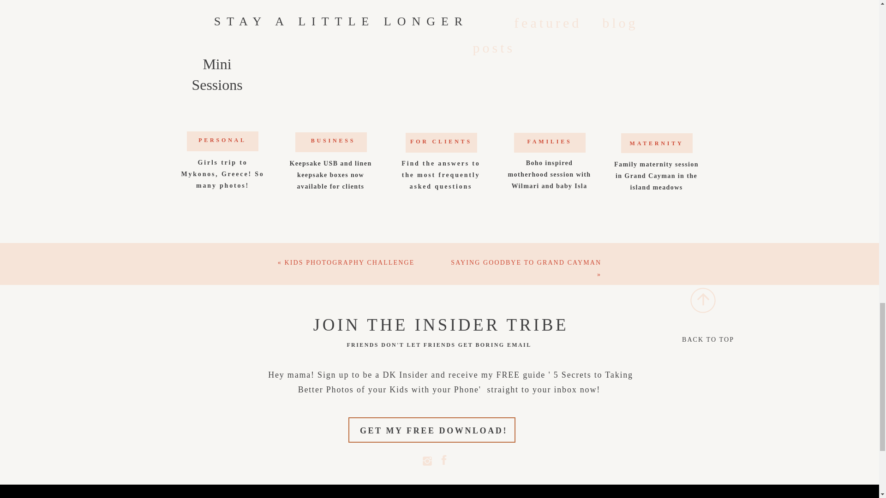 This screenshot has width=886, height=498. Describe the element at coordinates (441, 172) in the screenshot. I see `Find the answers to the most frequently asked questions` at that location.